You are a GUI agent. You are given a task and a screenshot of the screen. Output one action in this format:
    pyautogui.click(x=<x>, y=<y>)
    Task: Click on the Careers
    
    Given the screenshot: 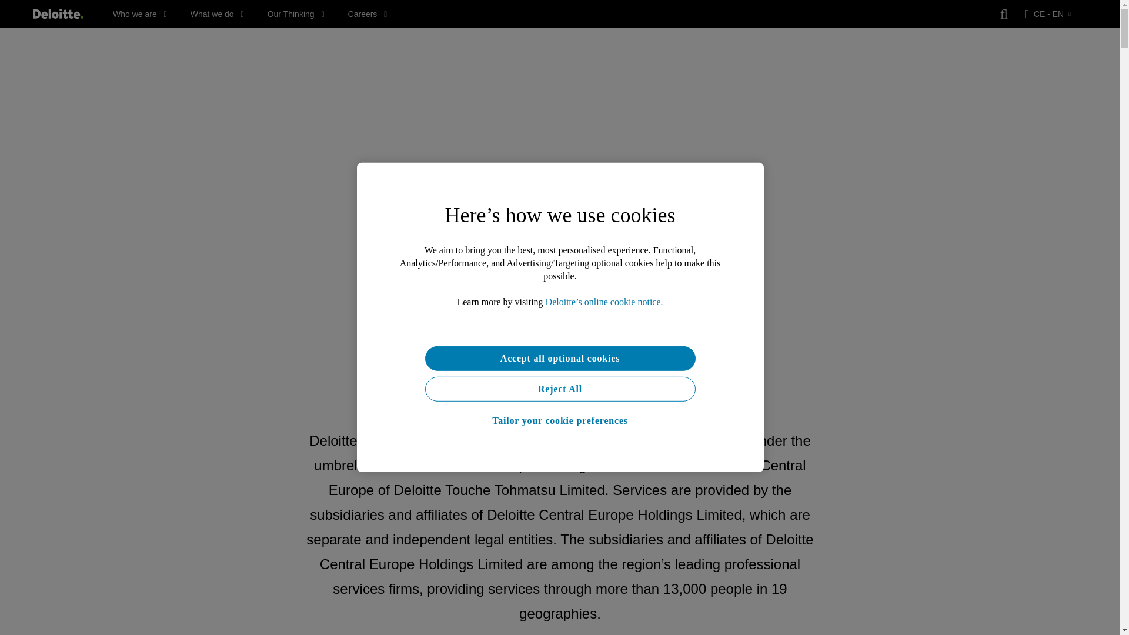 What is the action you would take?
    pyautogui.click(x=367, y=14)
    